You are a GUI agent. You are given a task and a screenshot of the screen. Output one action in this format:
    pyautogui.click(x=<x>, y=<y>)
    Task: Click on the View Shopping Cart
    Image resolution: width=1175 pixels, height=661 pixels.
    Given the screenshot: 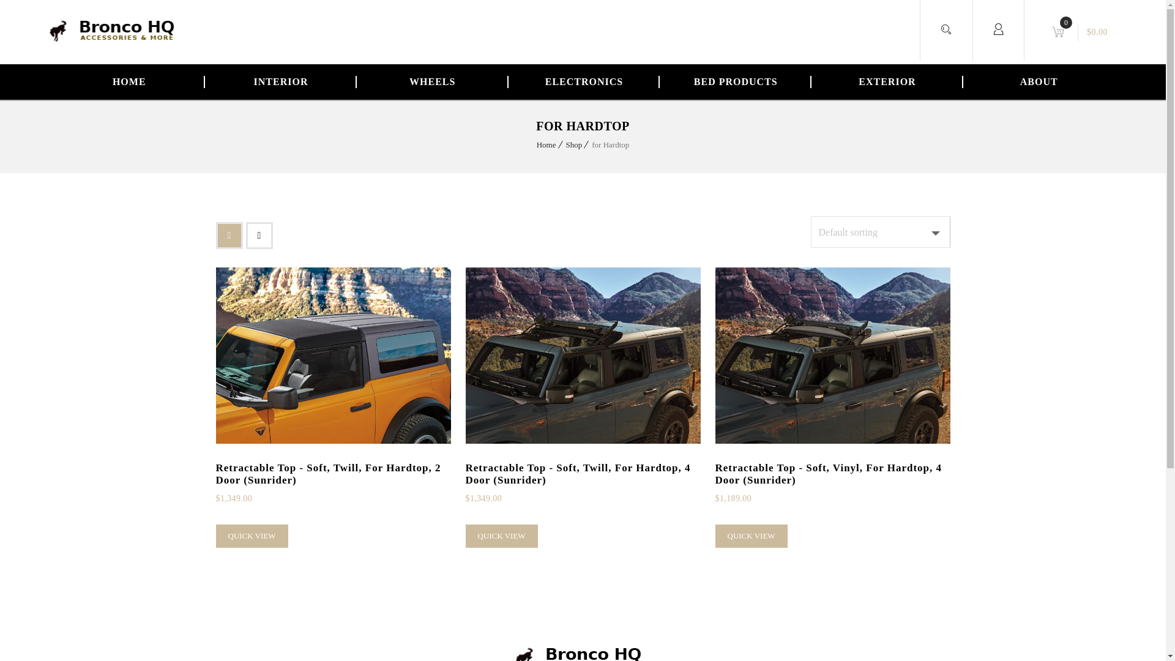 What is the action you would take?
    pyautogui.click(x=1081, y=32)
    